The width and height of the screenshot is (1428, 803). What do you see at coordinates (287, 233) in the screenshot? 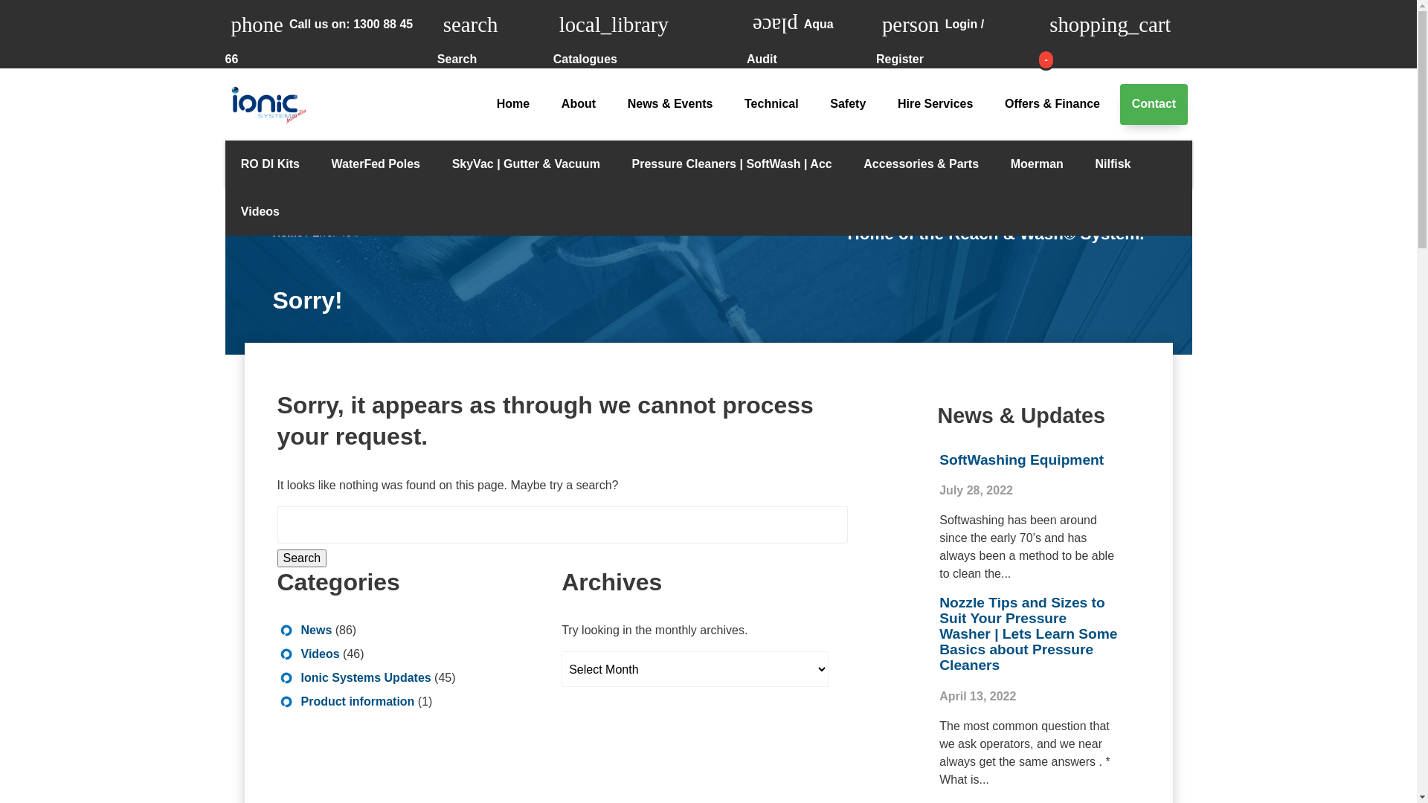
I see `Home` at bounding box center [287, 233].